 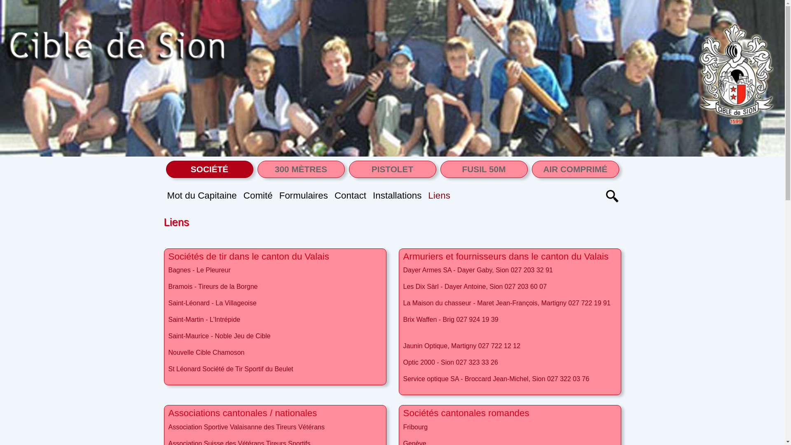 What do you see at coordinates (397, 196) in the screenshot?
I see `Installations` at bounding box center [397, 196].